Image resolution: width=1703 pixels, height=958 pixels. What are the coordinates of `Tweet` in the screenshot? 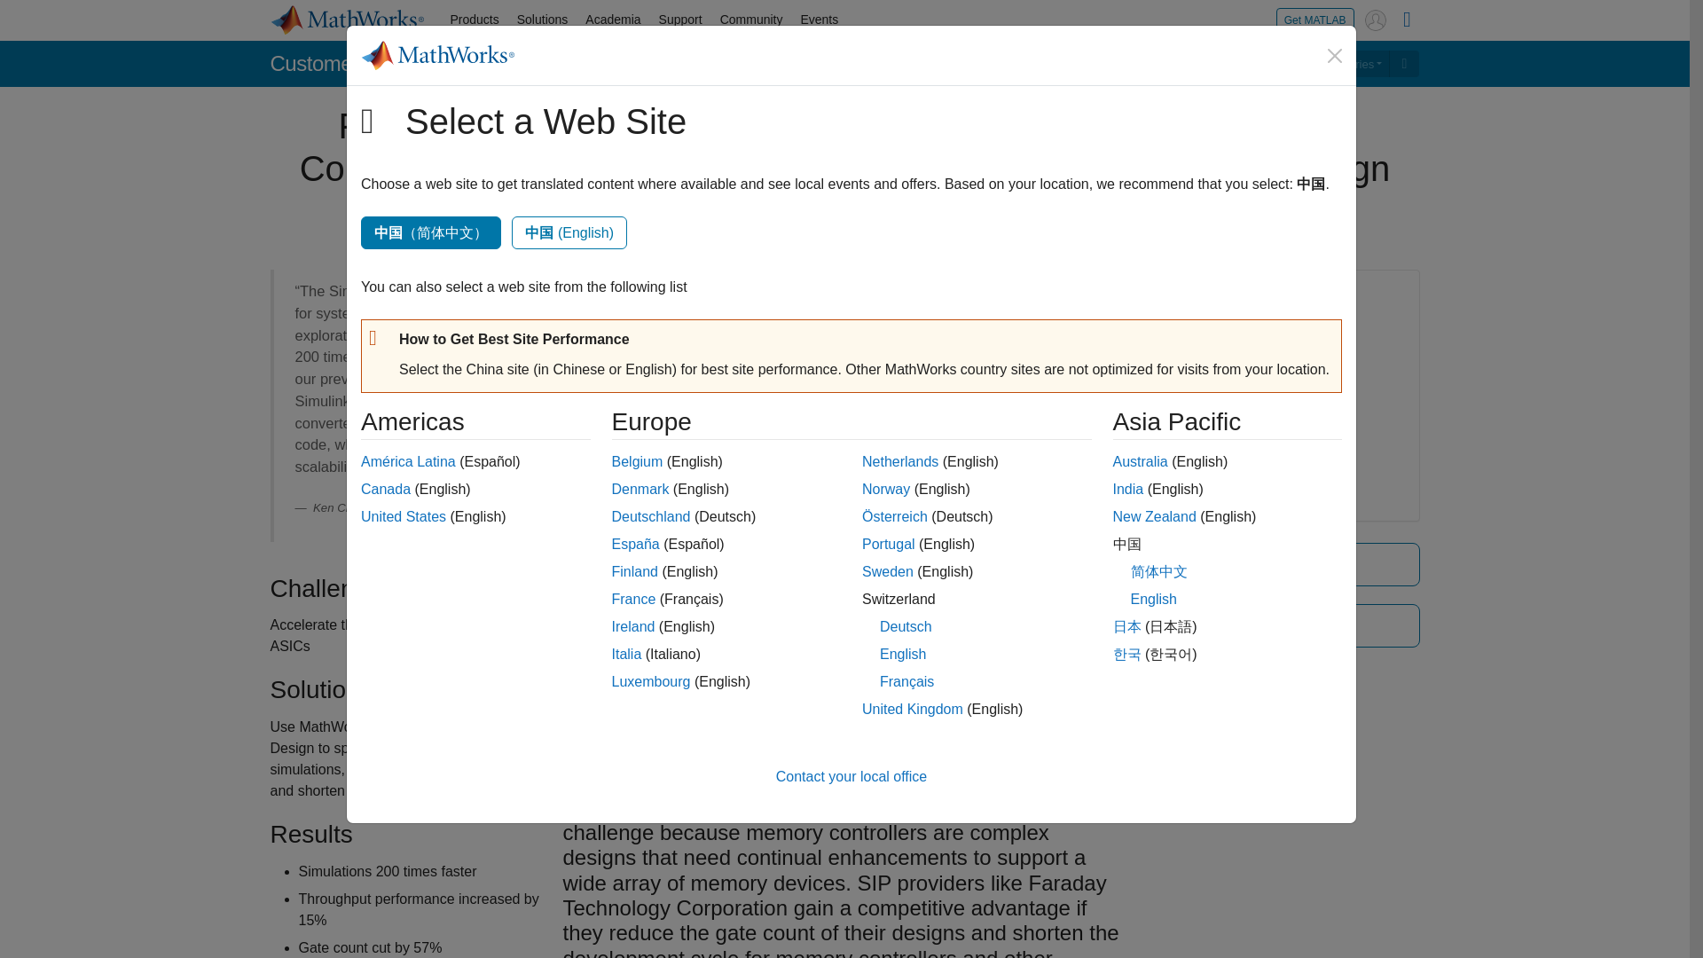 It's located at (882, 231).